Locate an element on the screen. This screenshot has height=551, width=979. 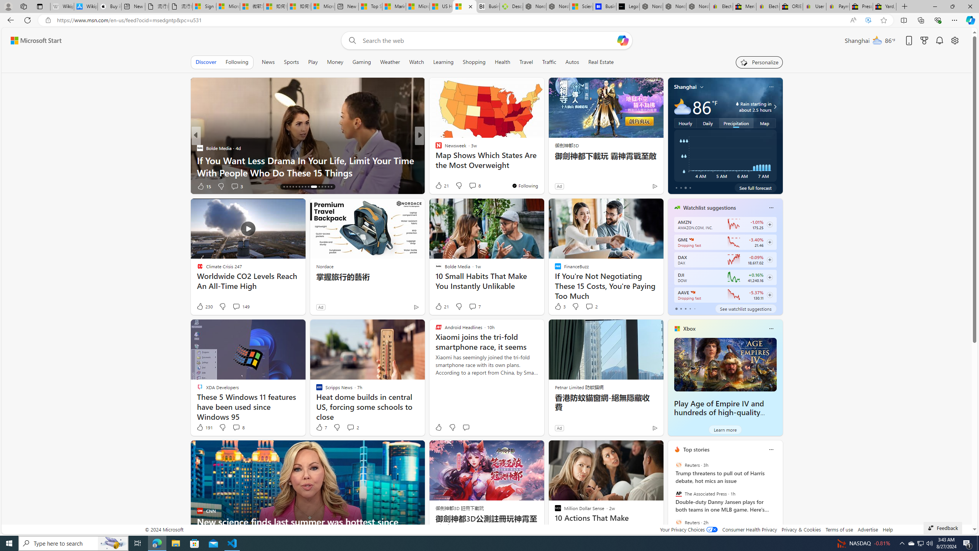
AutomationID: tab-30 is located at coordinates (331, 187).